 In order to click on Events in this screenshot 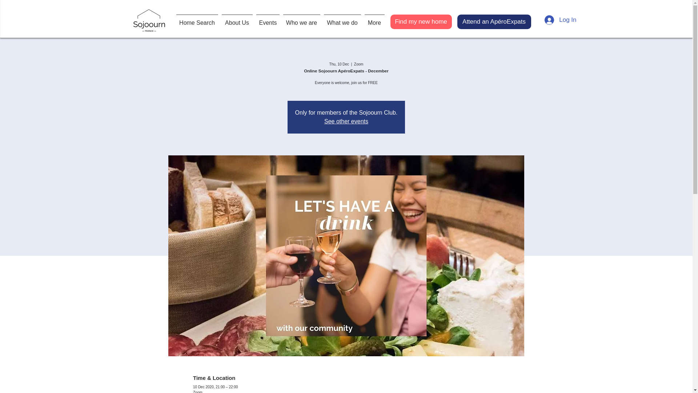, I will do `click(268, 20)`.